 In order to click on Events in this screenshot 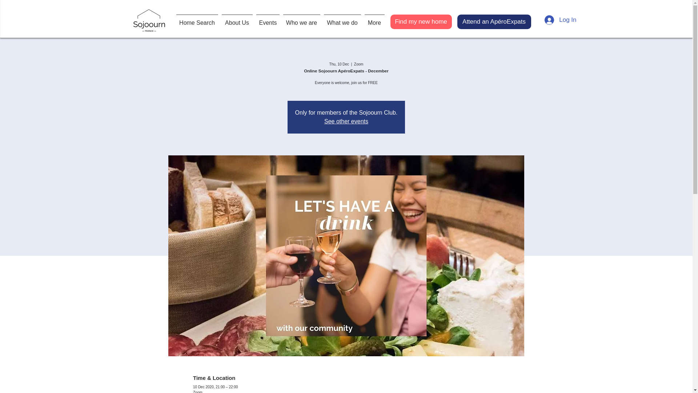, I will do `click(268, 20)`.